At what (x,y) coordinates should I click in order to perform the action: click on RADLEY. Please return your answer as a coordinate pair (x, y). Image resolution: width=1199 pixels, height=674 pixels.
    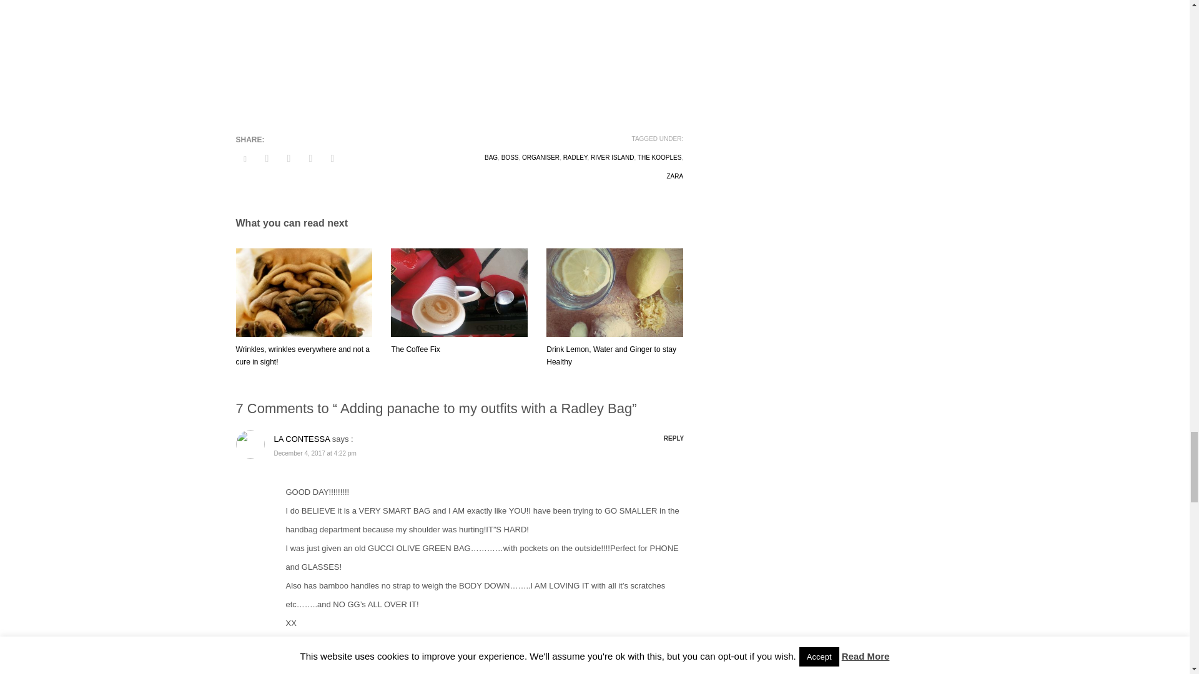
    Looking at the image, I should click on (575, 157).